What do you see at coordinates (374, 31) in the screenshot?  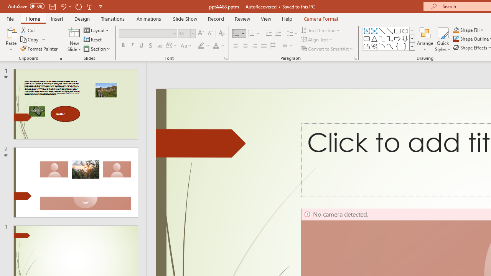 I see `Vertical Text Box` at bounding box center [374, 31].